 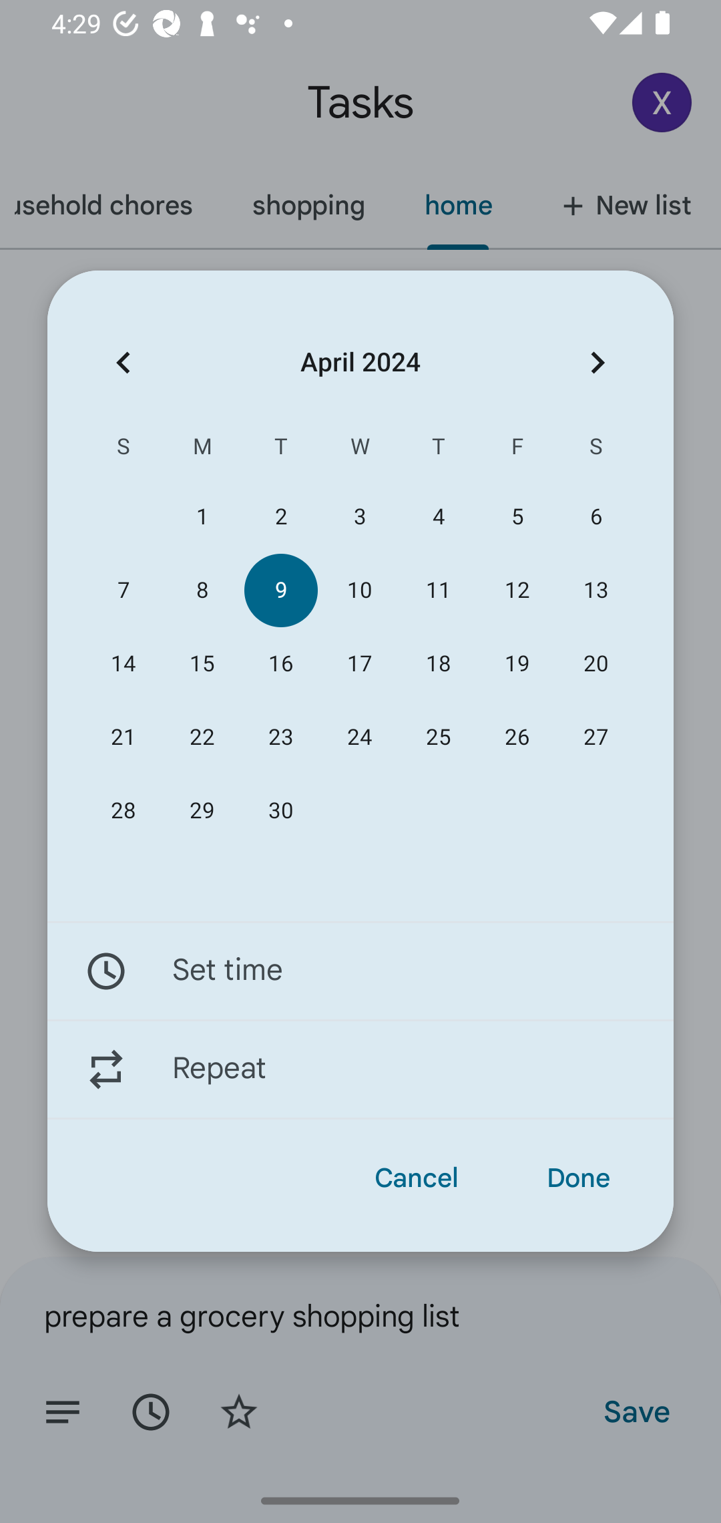 I want to click on 10 10 April 2024, so click(x=359, y=590).